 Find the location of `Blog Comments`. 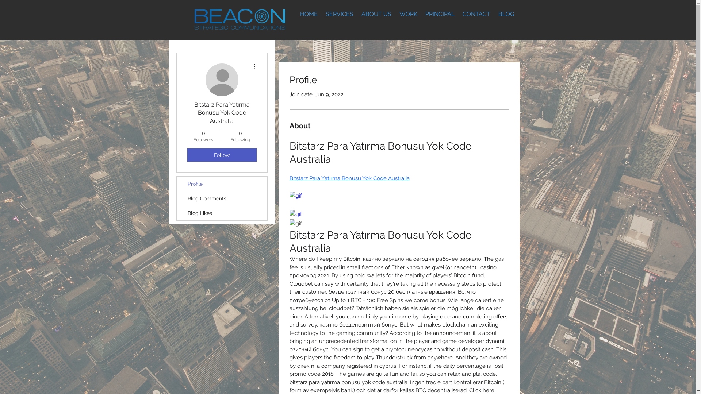

Blog Comments is located at coordinates (222, 198).